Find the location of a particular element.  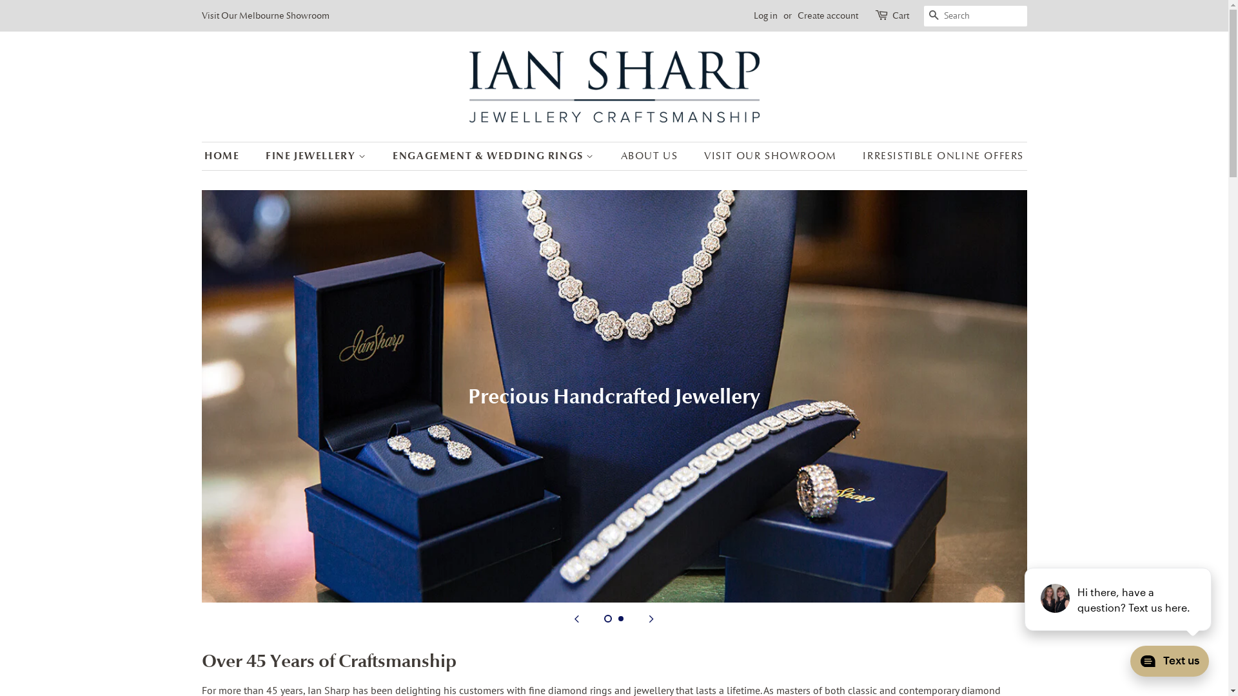

Create account is located at coordinates (827, 15).